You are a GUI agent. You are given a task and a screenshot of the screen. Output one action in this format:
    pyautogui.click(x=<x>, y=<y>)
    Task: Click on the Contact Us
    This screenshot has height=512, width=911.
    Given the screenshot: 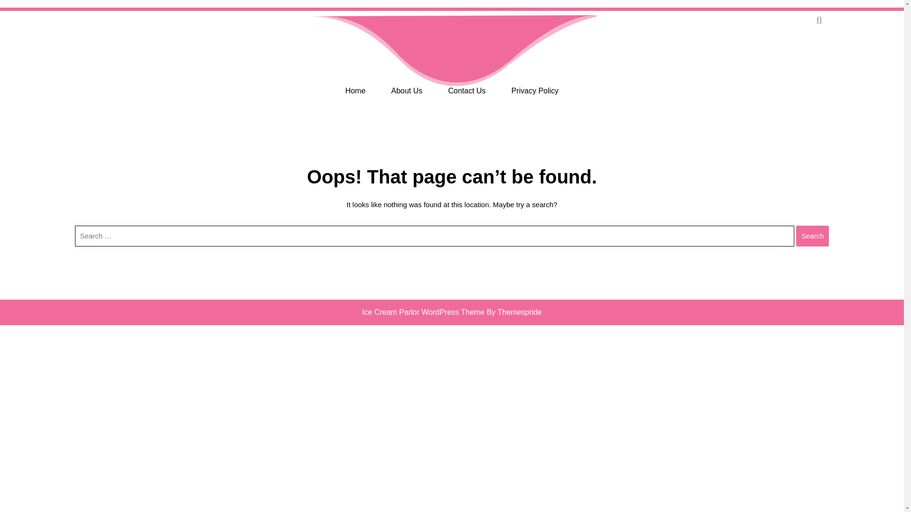 What is the action you would take?
    pyautogui.click(x=466, y=91)
    